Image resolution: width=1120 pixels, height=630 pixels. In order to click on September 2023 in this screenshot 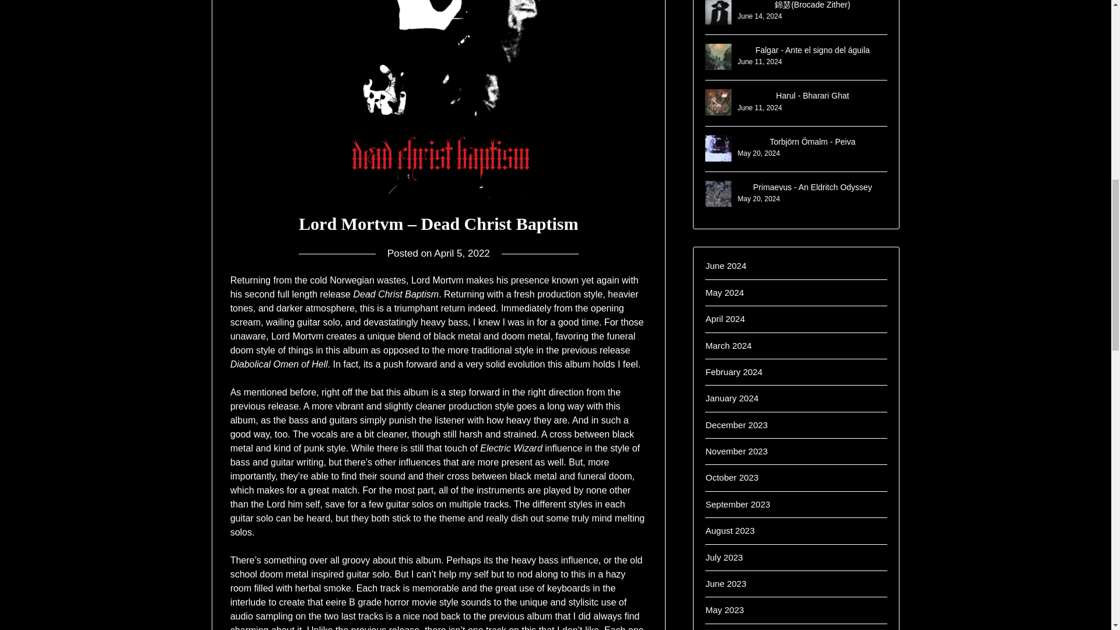, I will do `click(737, 504)`.